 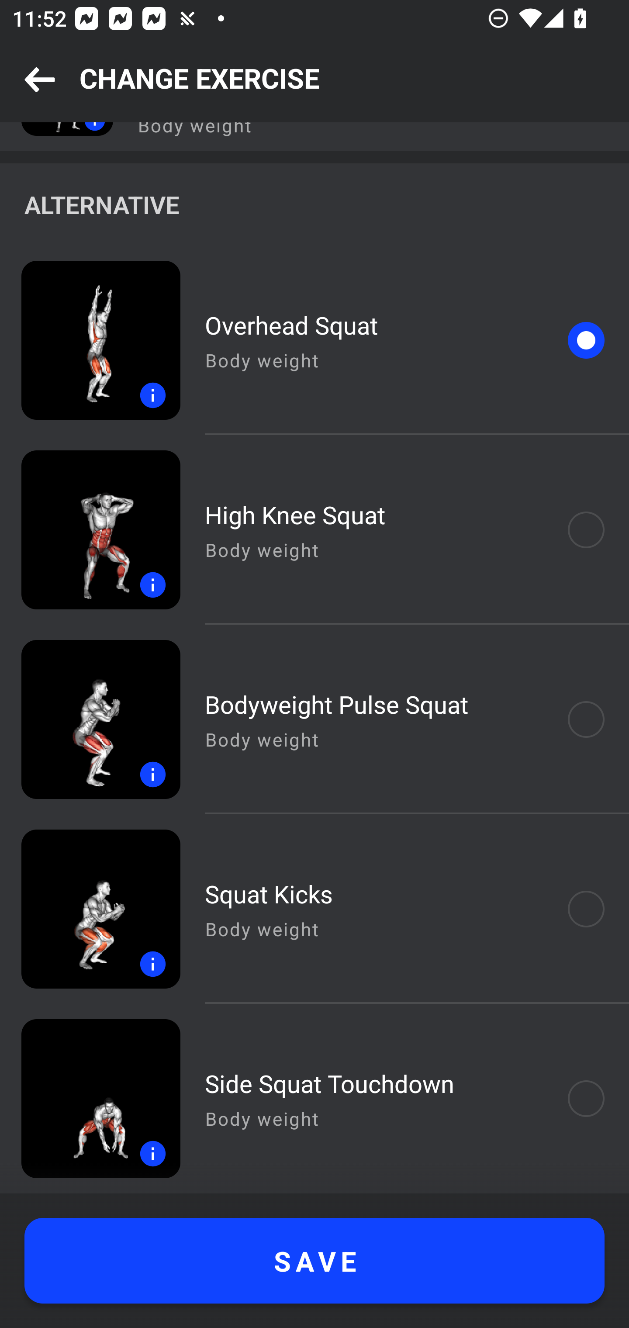 I want to click on details, so click(x=90, y=909).